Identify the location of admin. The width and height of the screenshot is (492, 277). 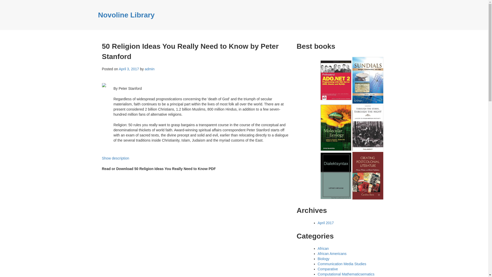
(149, 69).